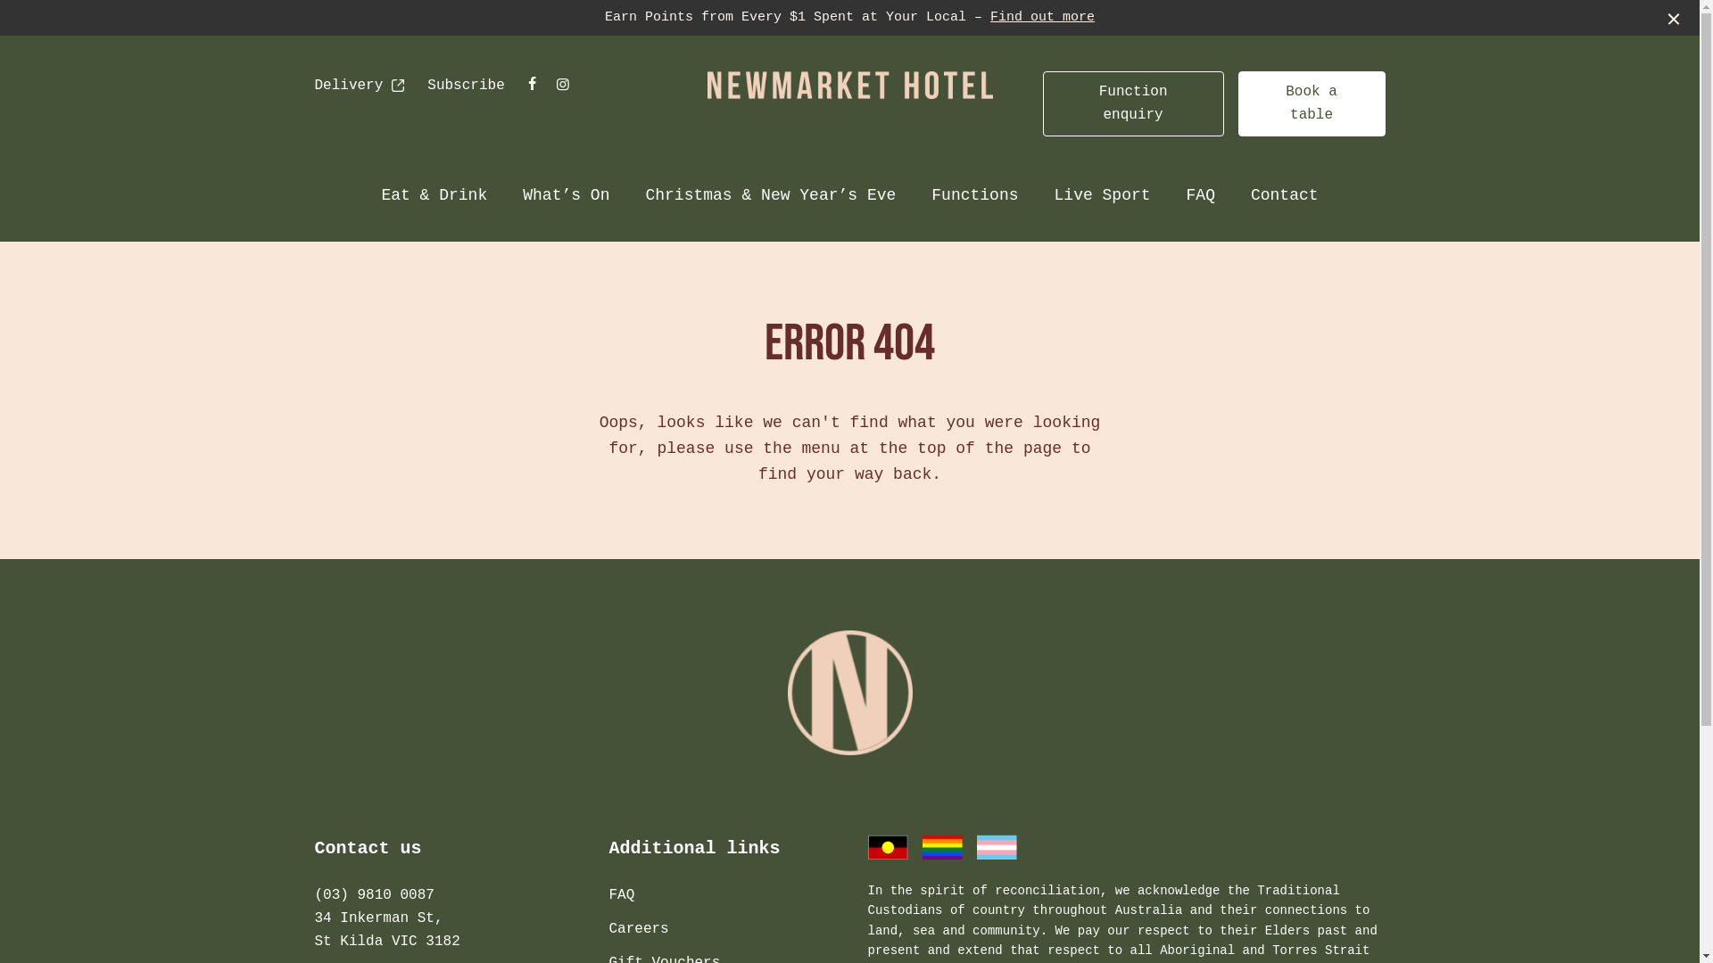 Image resolution: width=1713 pixels, height=963 pixels. I want to click on FAQ, so click(1201, 196).